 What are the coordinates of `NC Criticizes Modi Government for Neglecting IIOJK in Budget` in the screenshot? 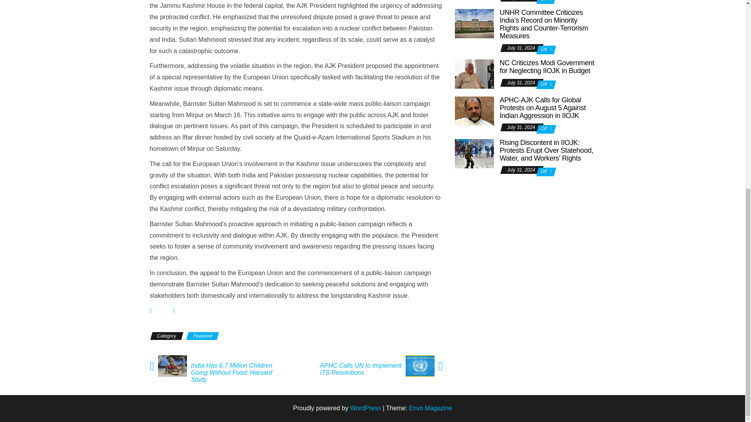 It's located at (547, 67).